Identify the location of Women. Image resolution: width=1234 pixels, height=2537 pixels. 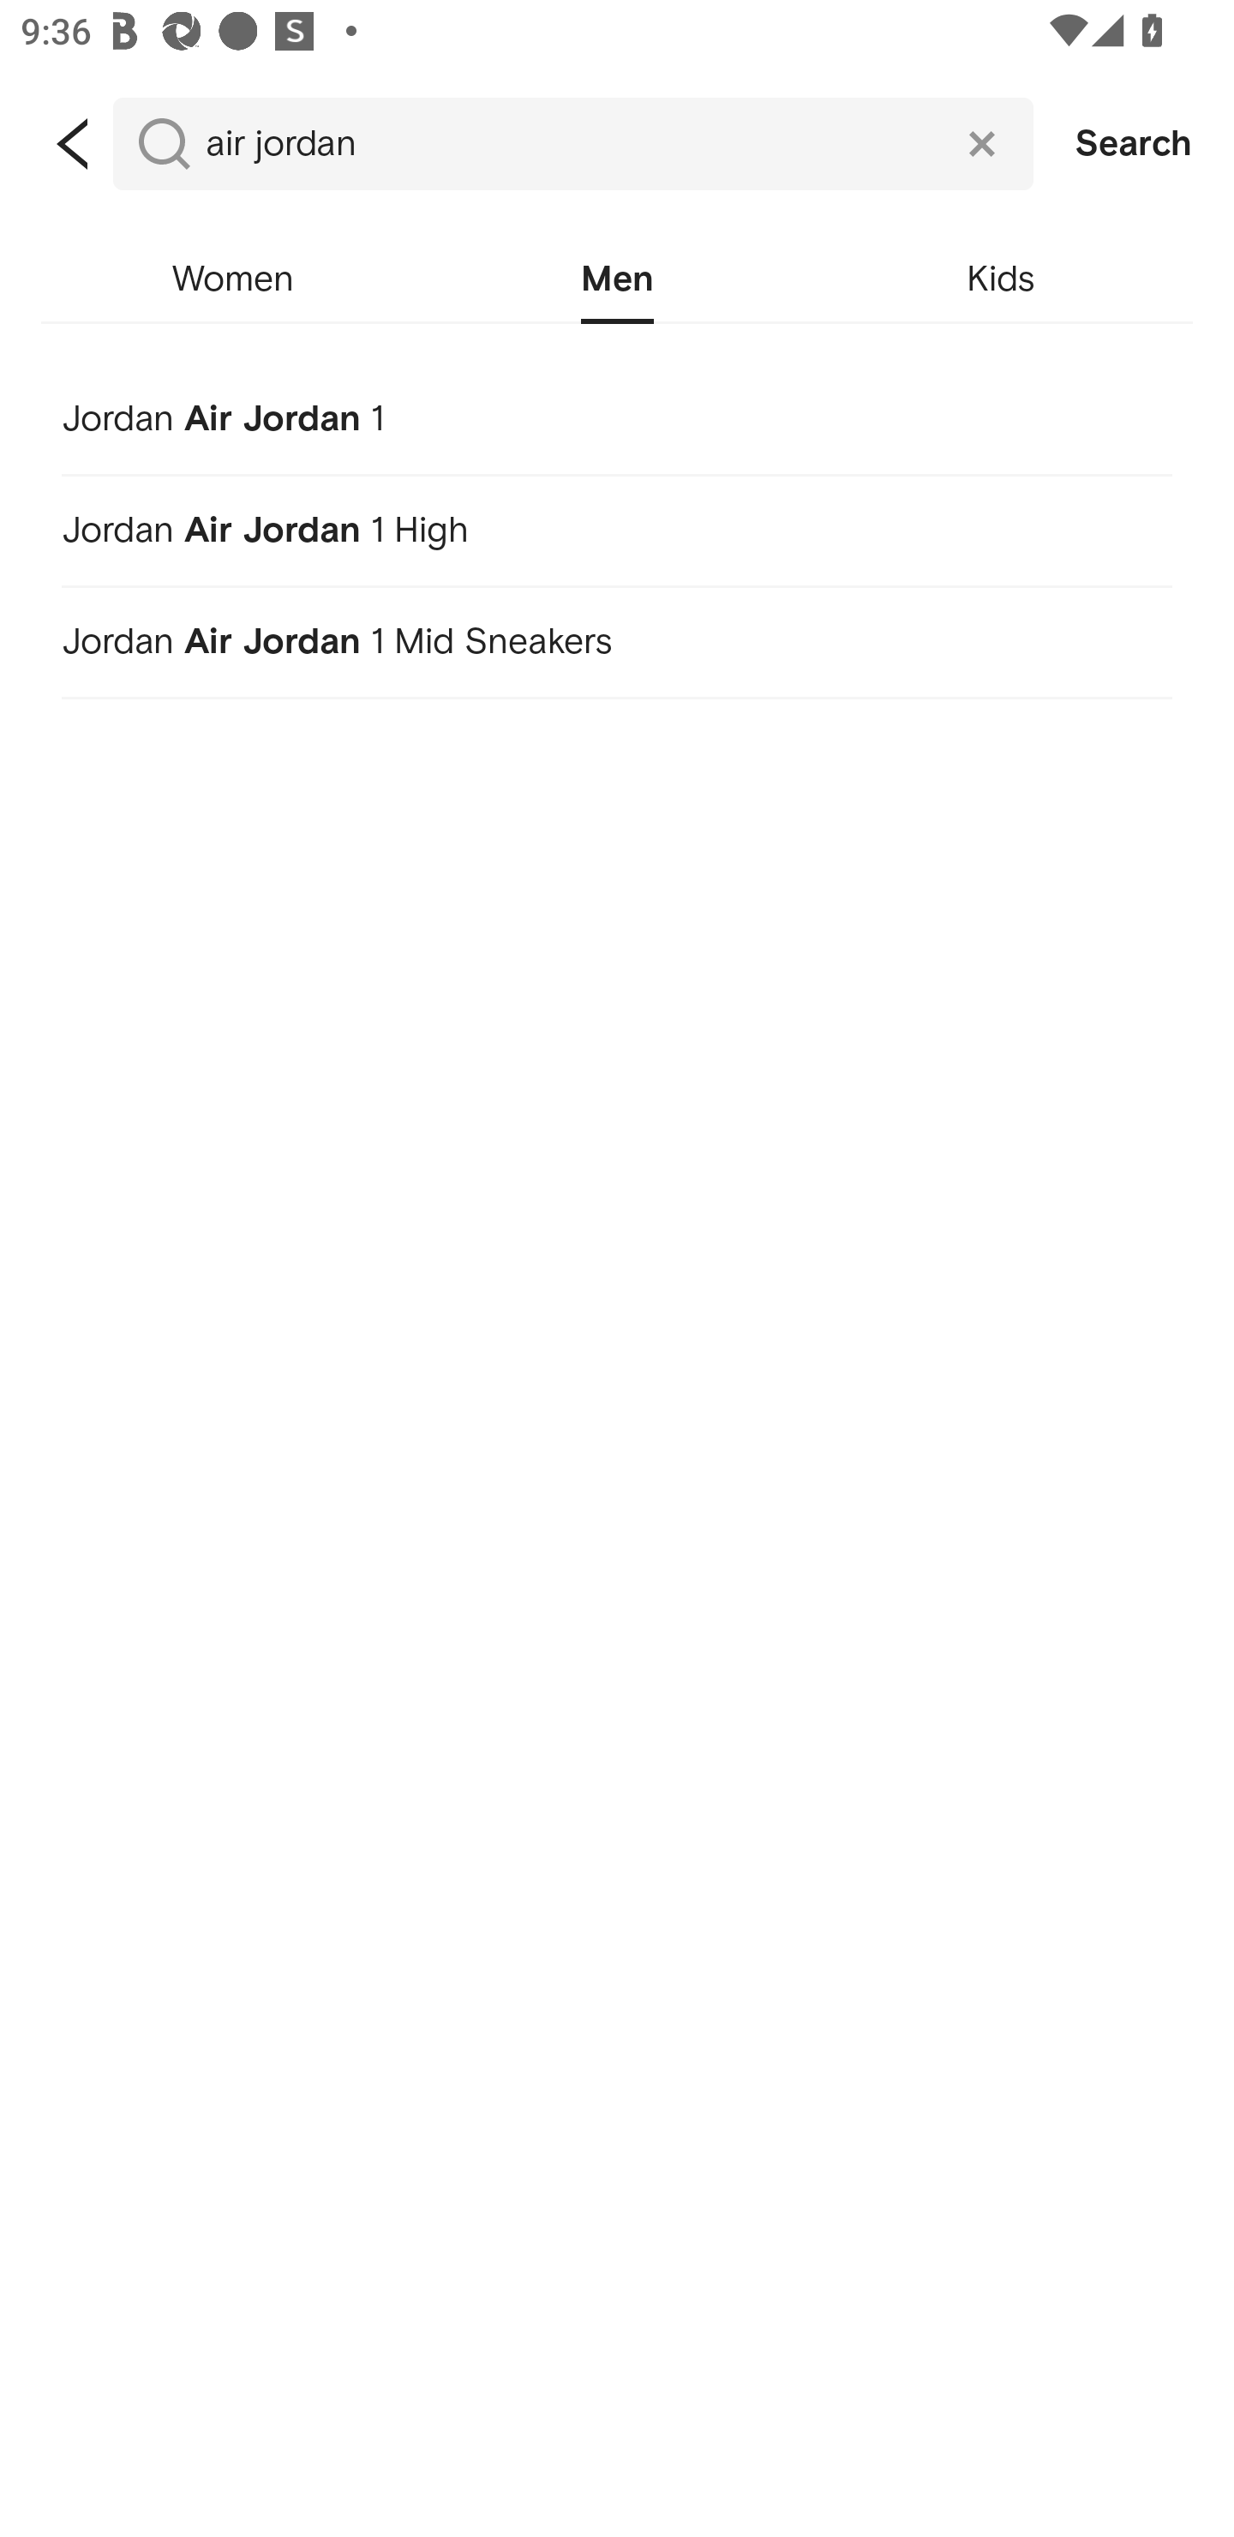
(232, 279).